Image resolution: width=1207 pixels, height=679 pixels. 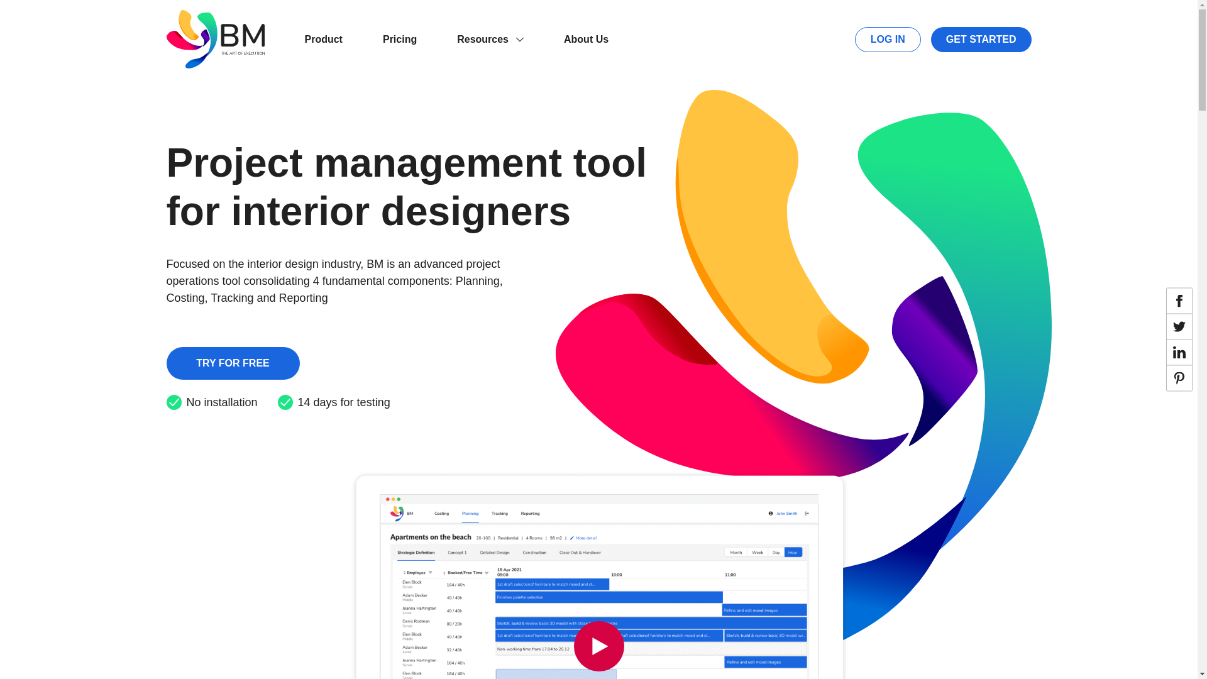 I want to click on Share on Pinterest, so click(x=1179, y=378).